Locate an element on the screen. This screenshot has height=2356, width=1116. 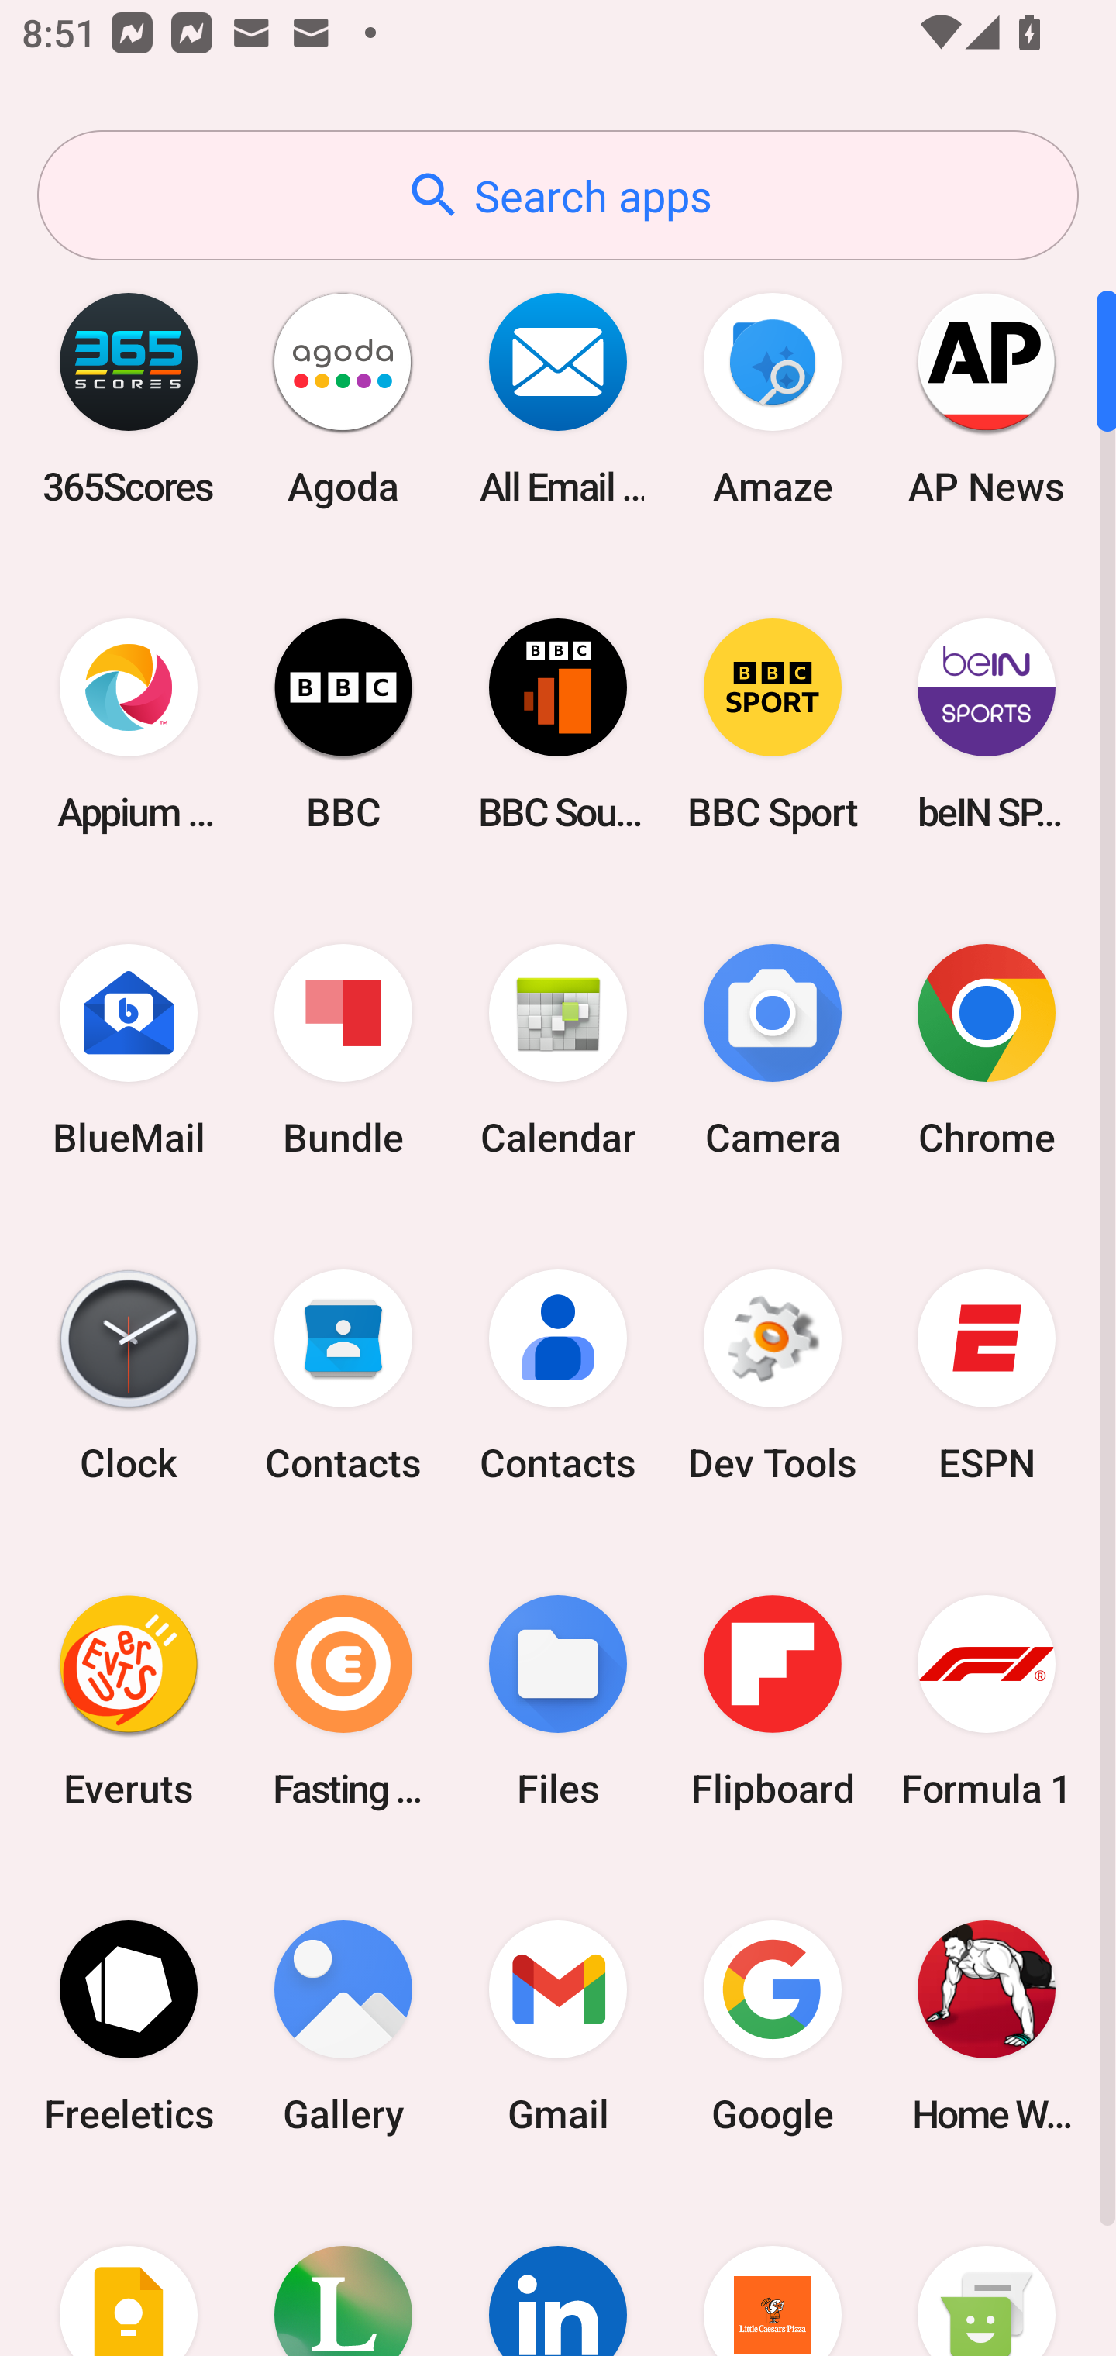
Everuts is located at coordinates (129, 1700).